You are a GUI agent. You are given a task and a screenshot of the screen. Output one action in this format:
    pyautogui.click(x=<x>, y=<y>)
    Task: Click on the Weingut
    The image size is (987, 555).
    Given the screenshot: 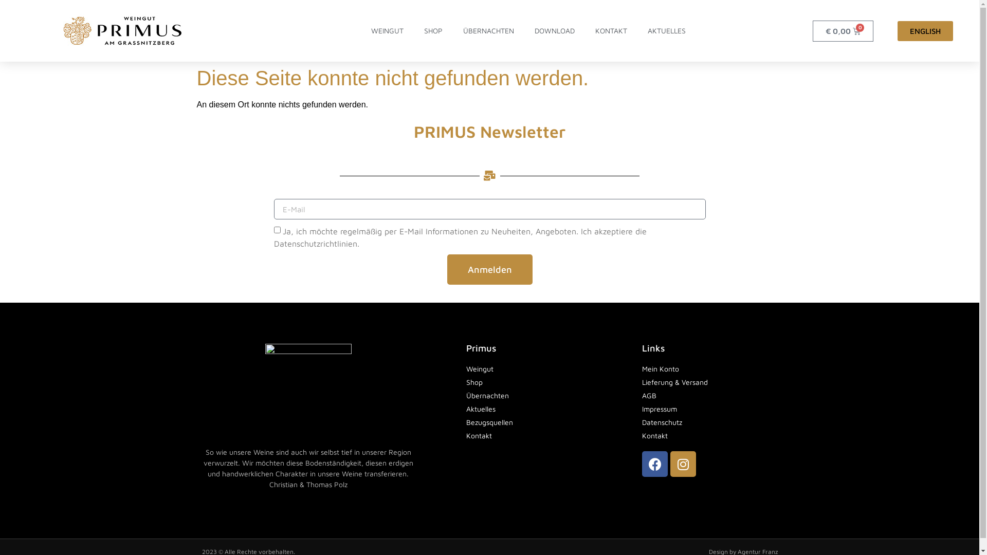 What is the action you would take?
    pyautogui.click(x=549, y=369)
    